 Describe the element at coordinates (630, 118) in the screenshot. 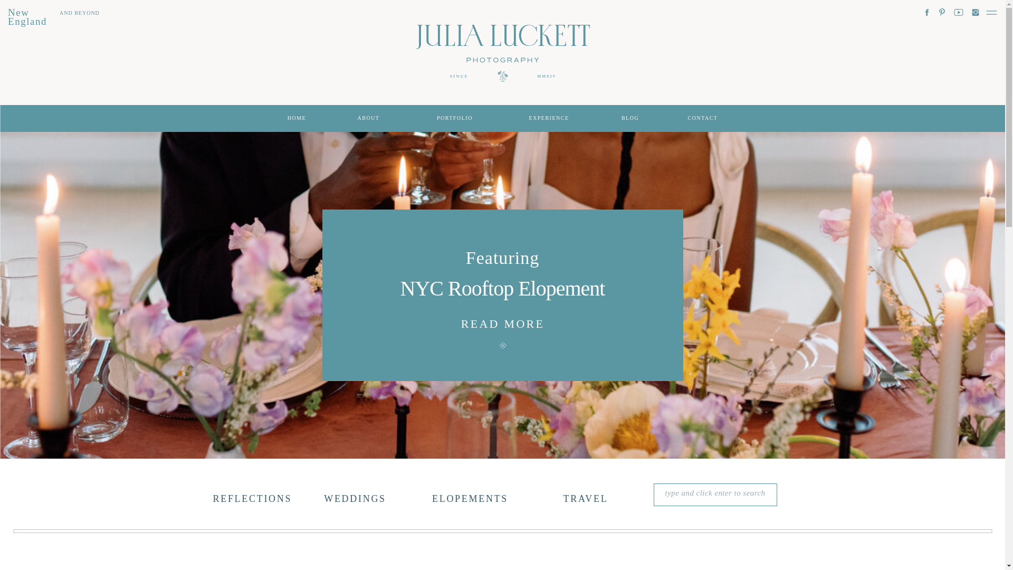

I see `BLOG` at that location.